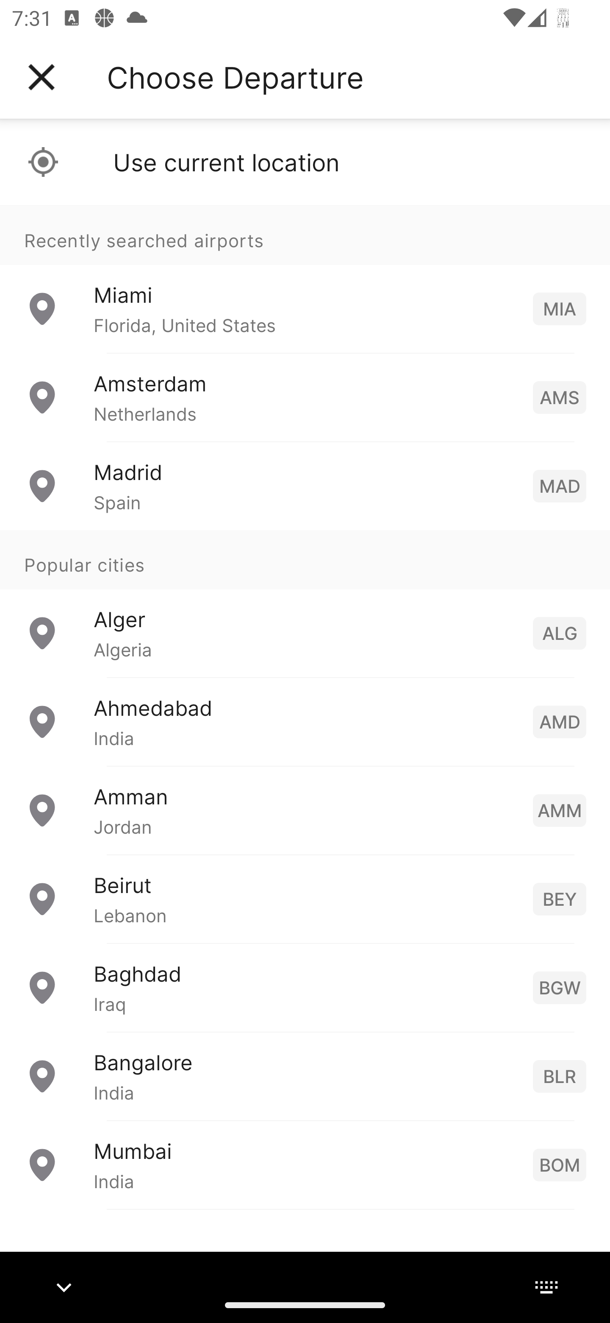 The image size is (610, 1323). Describe the element at coordinates (305, 722) in the screenshot. I see `Ahmedabad India AMD` at that location.